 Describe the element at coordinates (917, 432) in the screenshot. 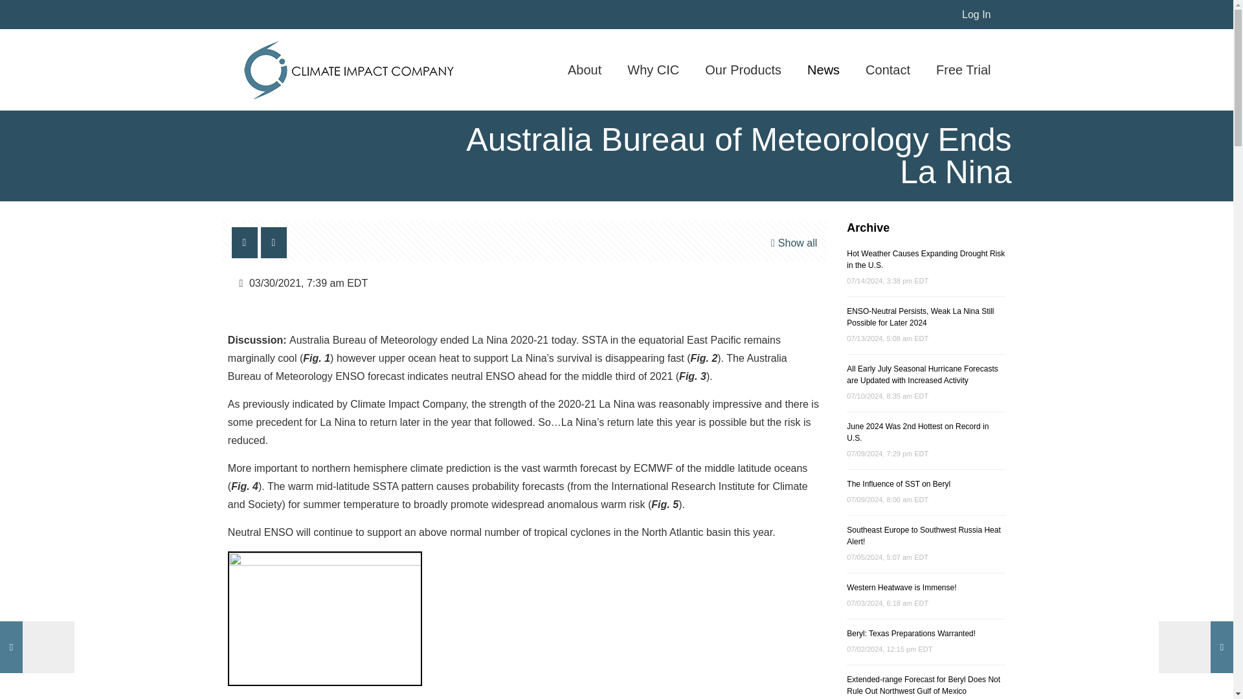

I see `June 2024 Was 2nd Hottest on Record in U.S.` at that location.